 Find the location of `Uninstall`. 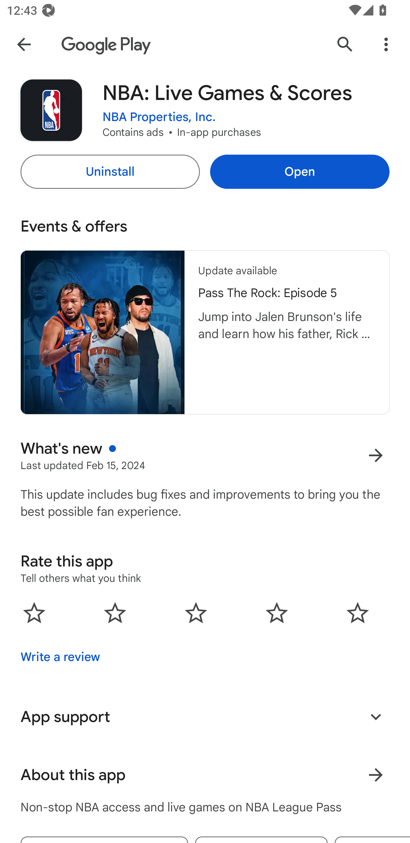

Uninstall is located at coordinates (110, 171).